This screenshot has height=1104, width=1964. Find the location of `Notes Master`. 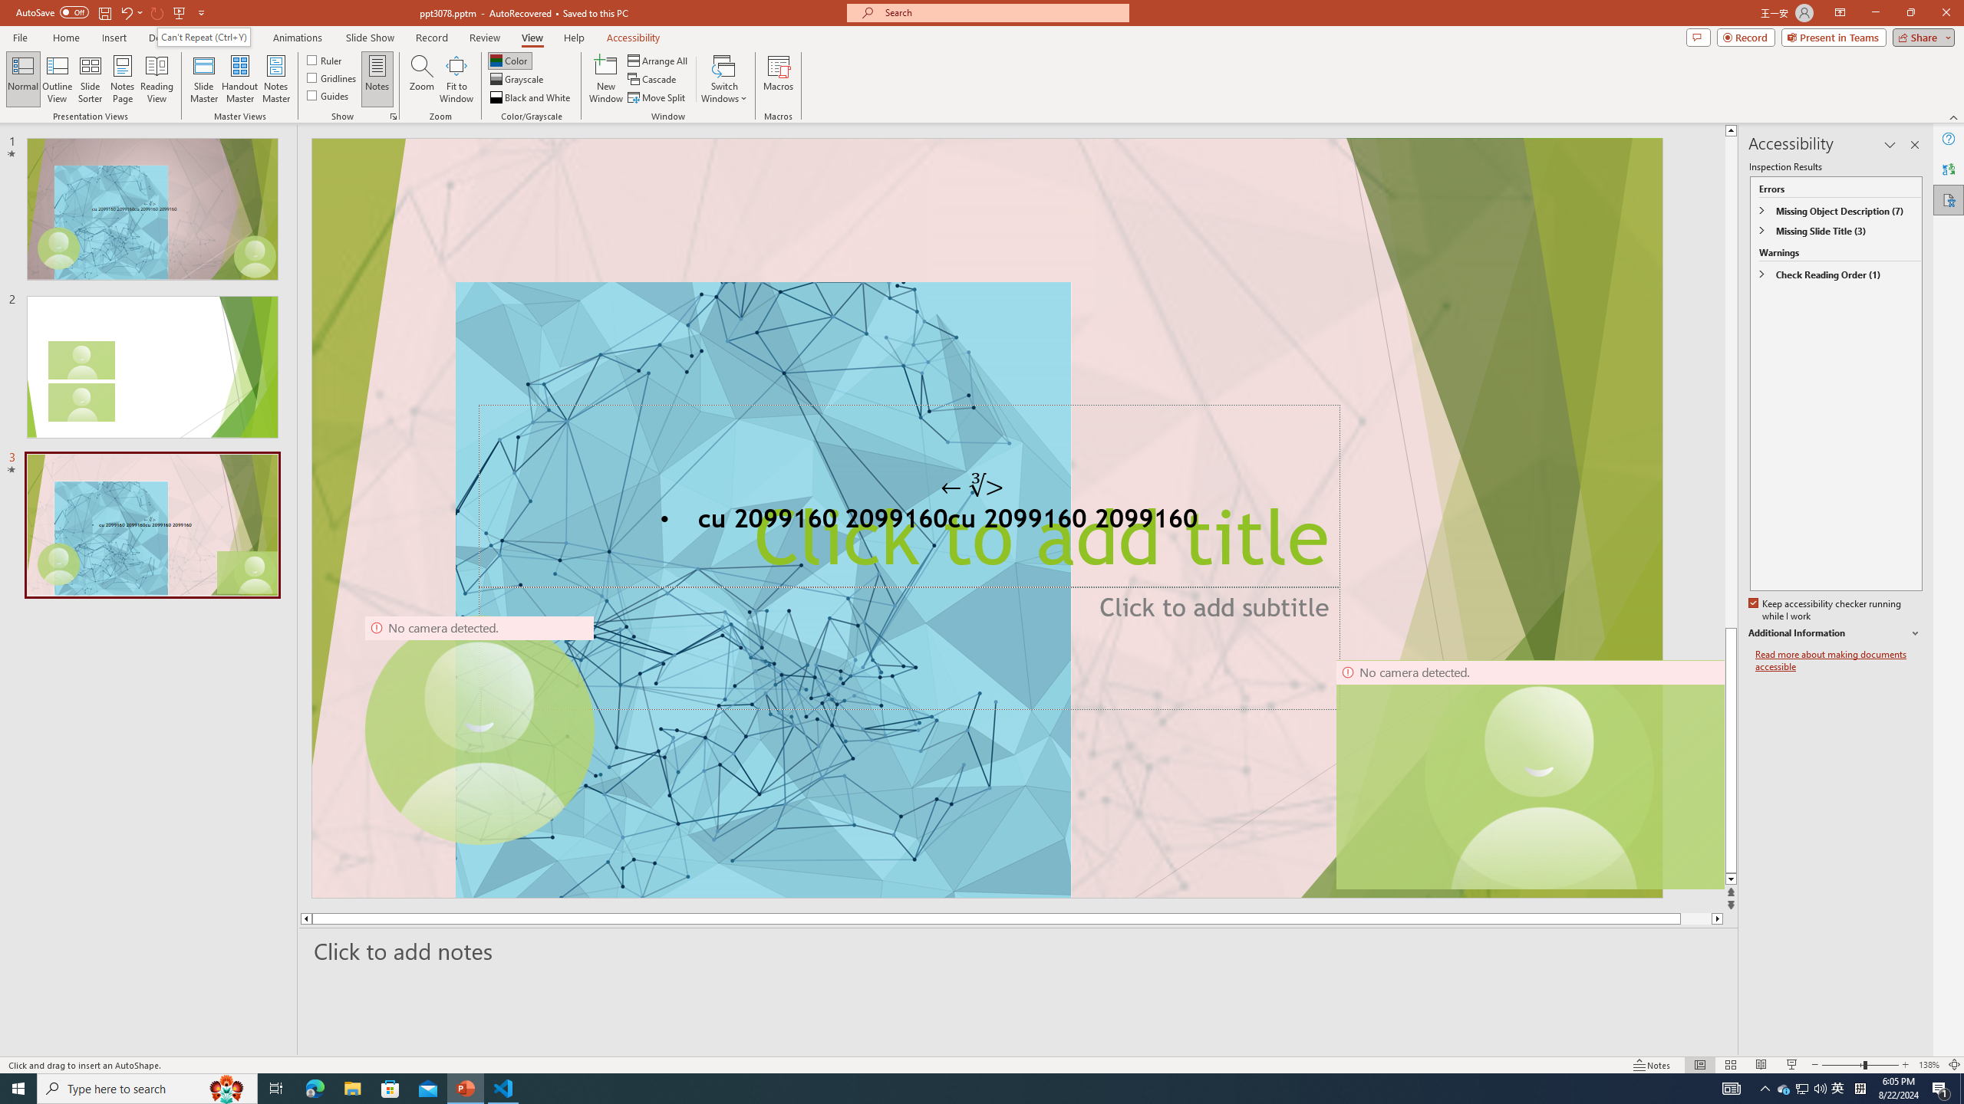

Notes Master is located at coordinates (275, 79).